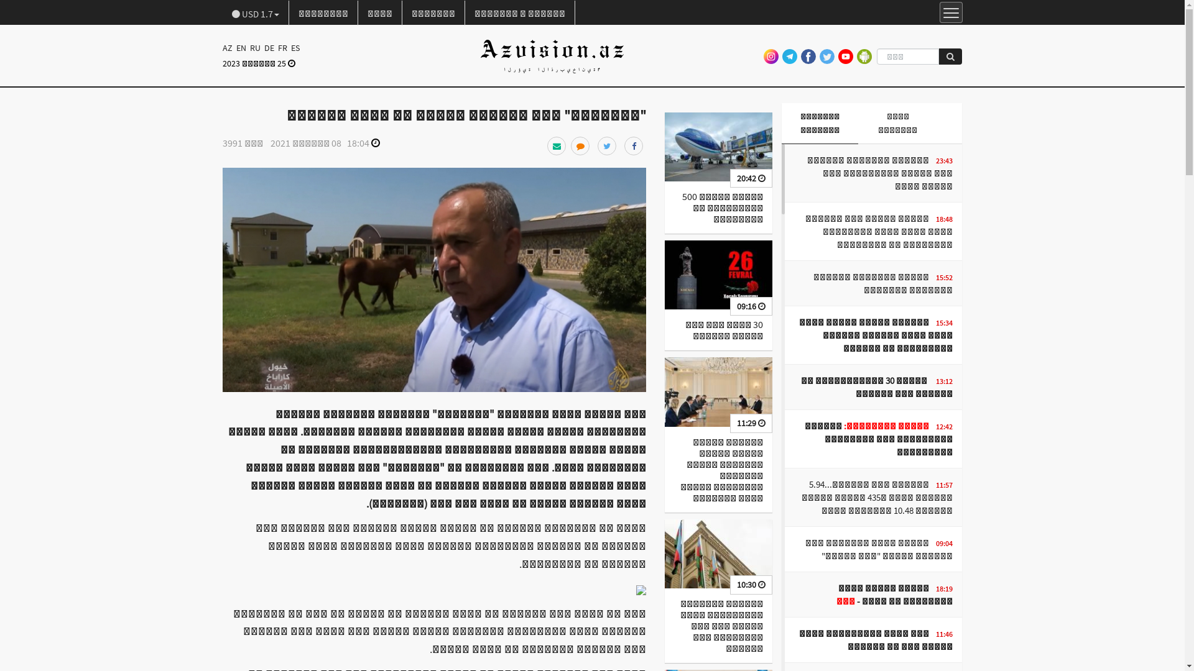 The image size is (1194, 671). I want to click on ES, so click(295, 48).